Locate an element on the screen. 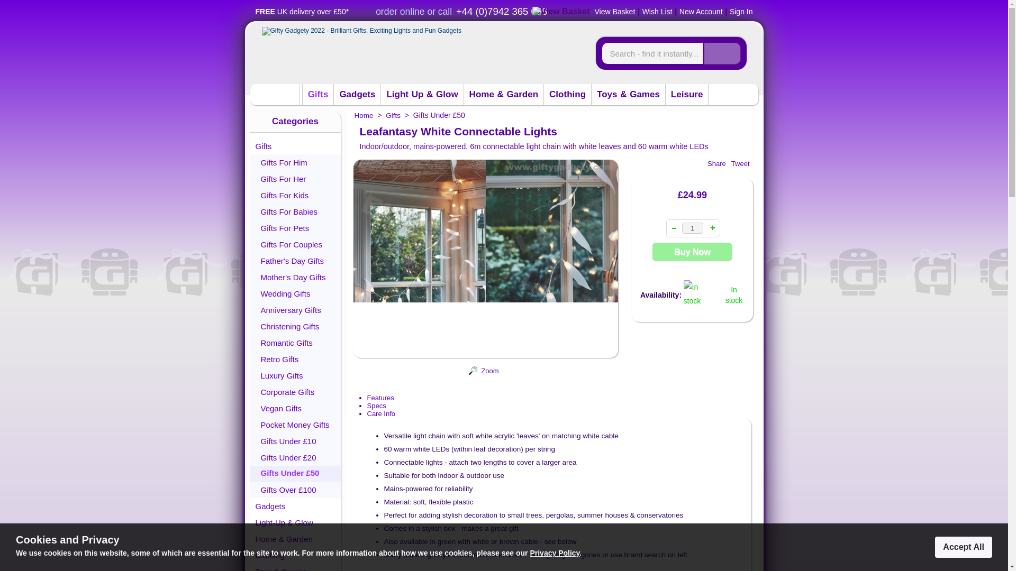 This screenshot has height=571, width=1016. Vegan Gifts is located at coordinates (295, 408).